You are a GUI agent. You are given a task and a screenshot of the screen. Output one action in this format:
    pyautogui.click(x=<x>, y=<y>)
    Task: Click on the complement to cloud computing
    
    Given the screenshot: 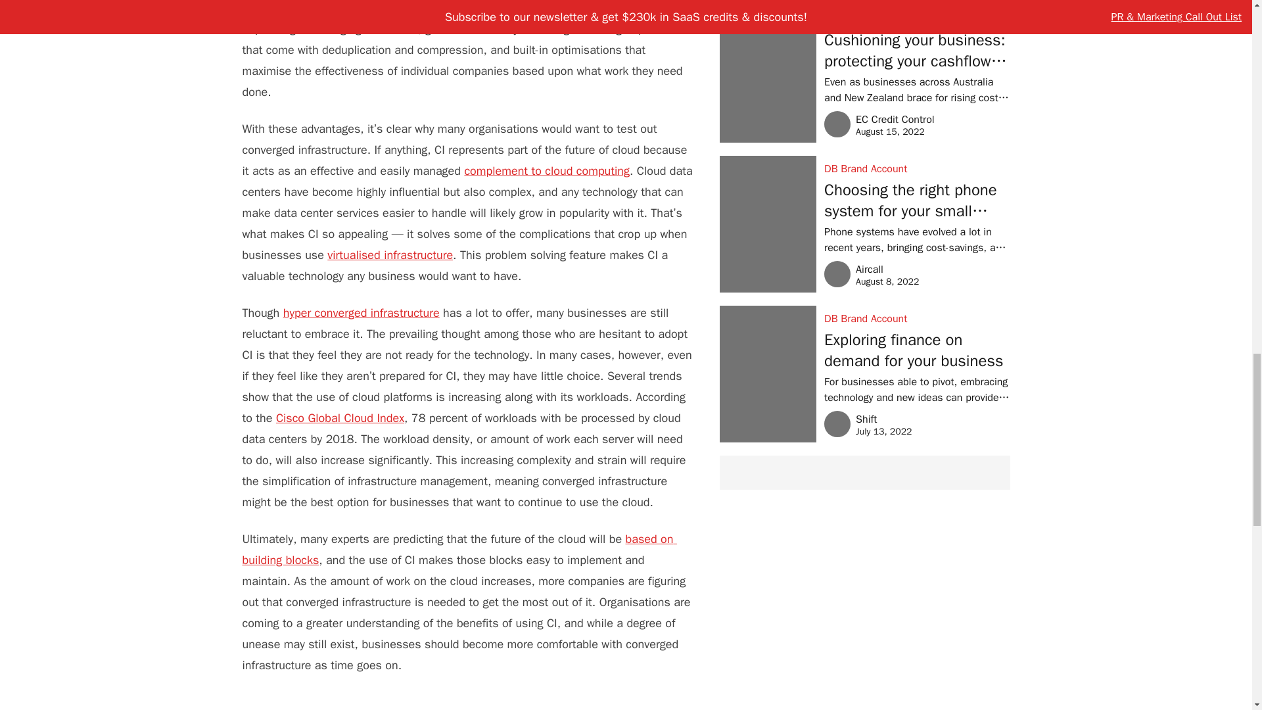 What is the action you would take?
    pyautogui.click(x=547, y=171)
    